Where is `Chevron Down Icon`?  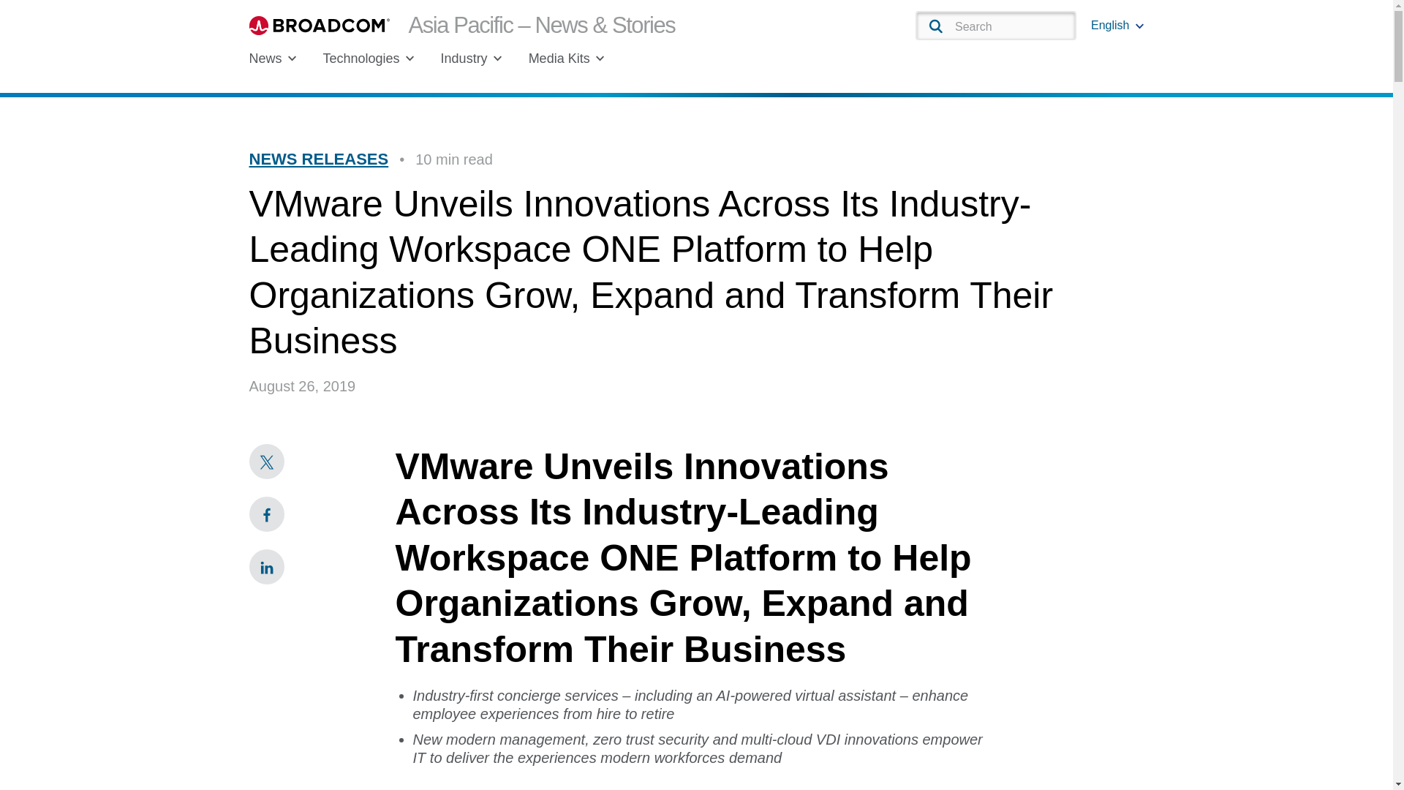
Chevron Down Icon is located at coordinates (292, 59).